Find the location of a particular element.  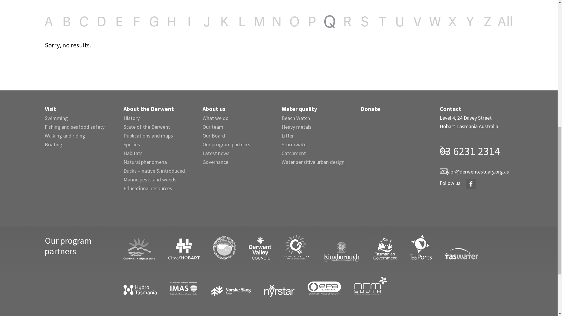

Little penguins is located at coordinates (279, 204).